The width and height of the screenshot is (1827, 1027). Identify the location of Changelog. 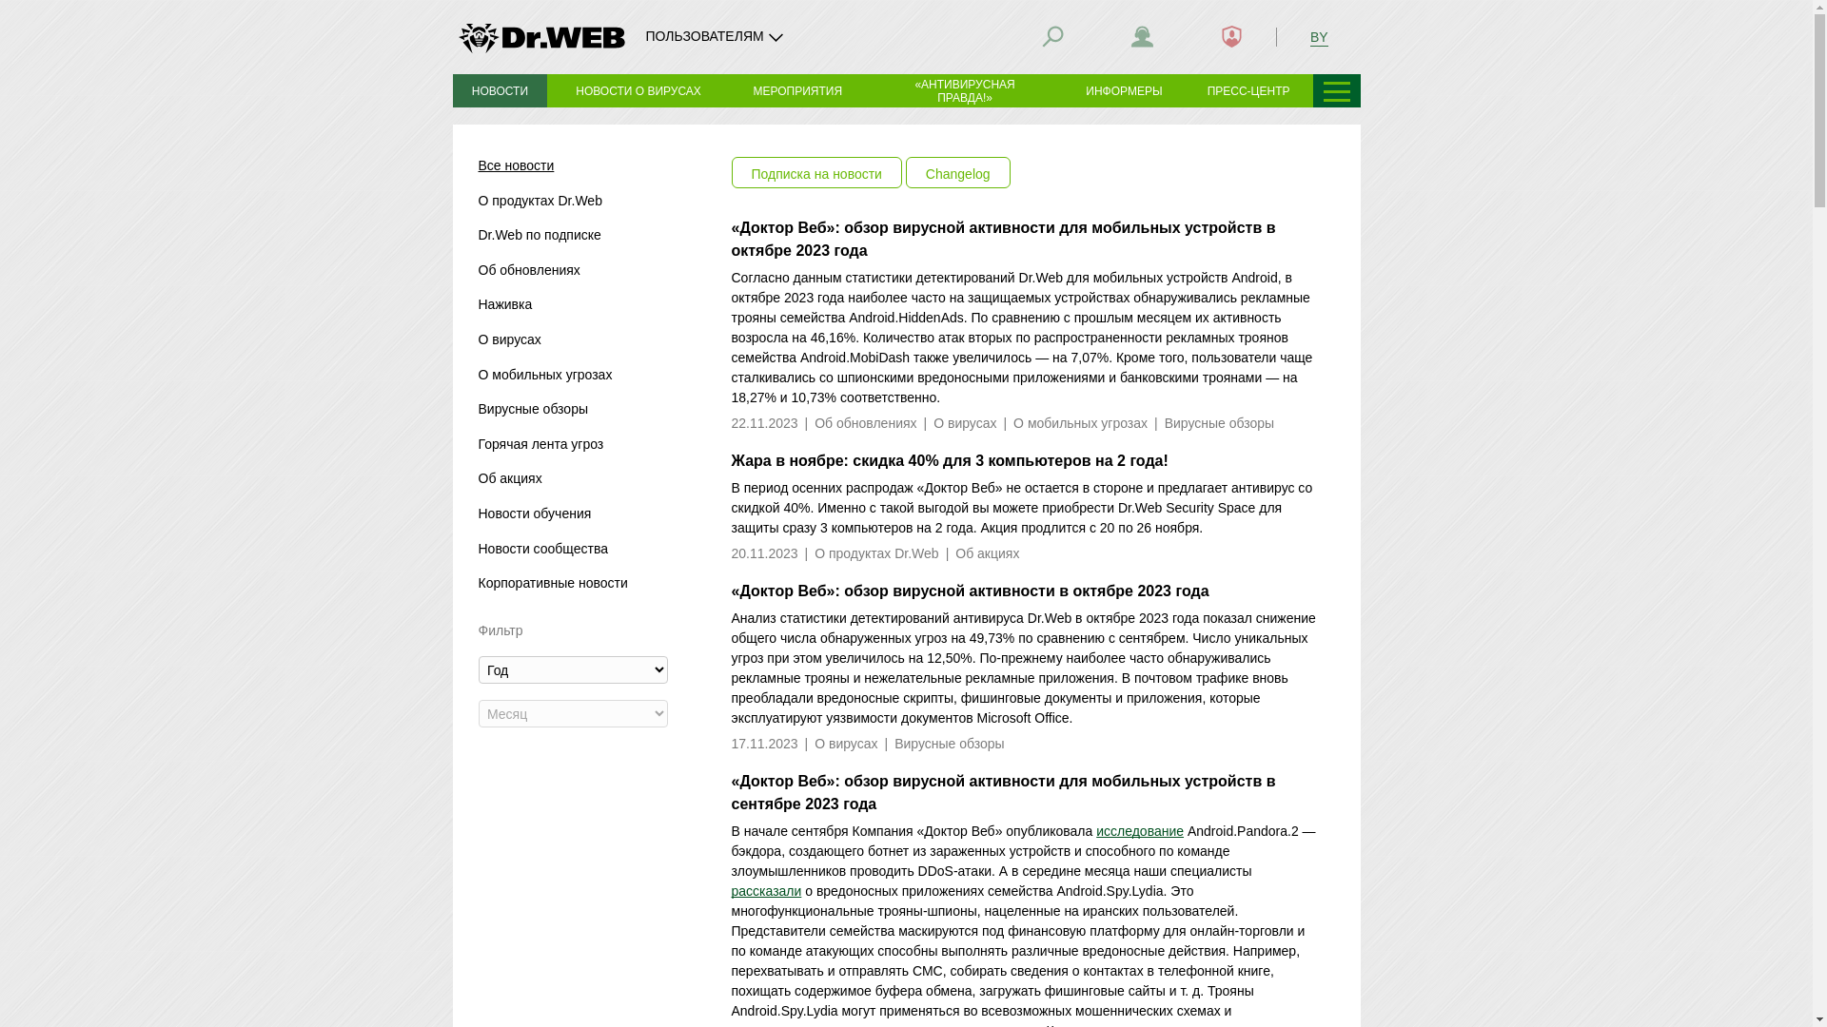
(958, 173).